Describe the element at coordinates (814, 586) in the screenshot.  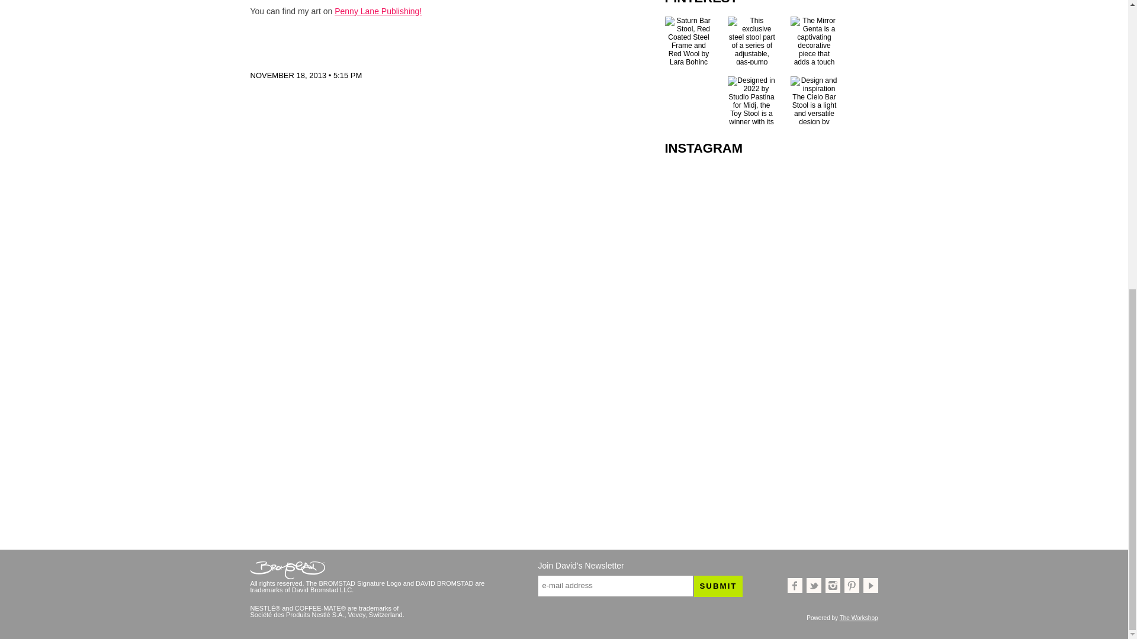
I see `Follow David Bromstad on Twitter` at that location.